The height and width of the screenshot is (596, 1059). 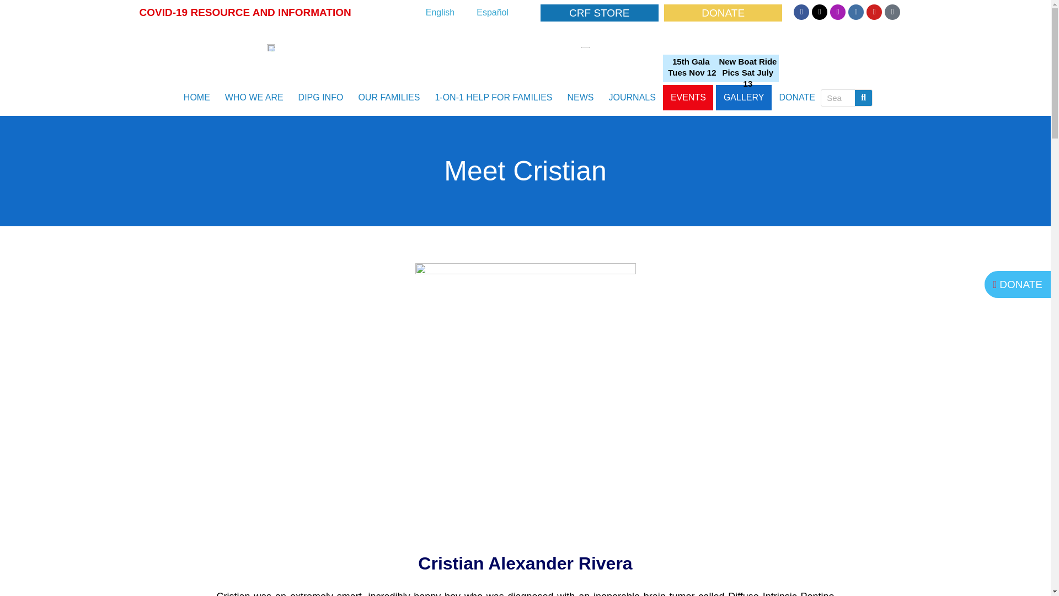 What do you see at coordinates (723, 12) in the screenshot?
I see `DONATE` at bounding box center [723, 12].